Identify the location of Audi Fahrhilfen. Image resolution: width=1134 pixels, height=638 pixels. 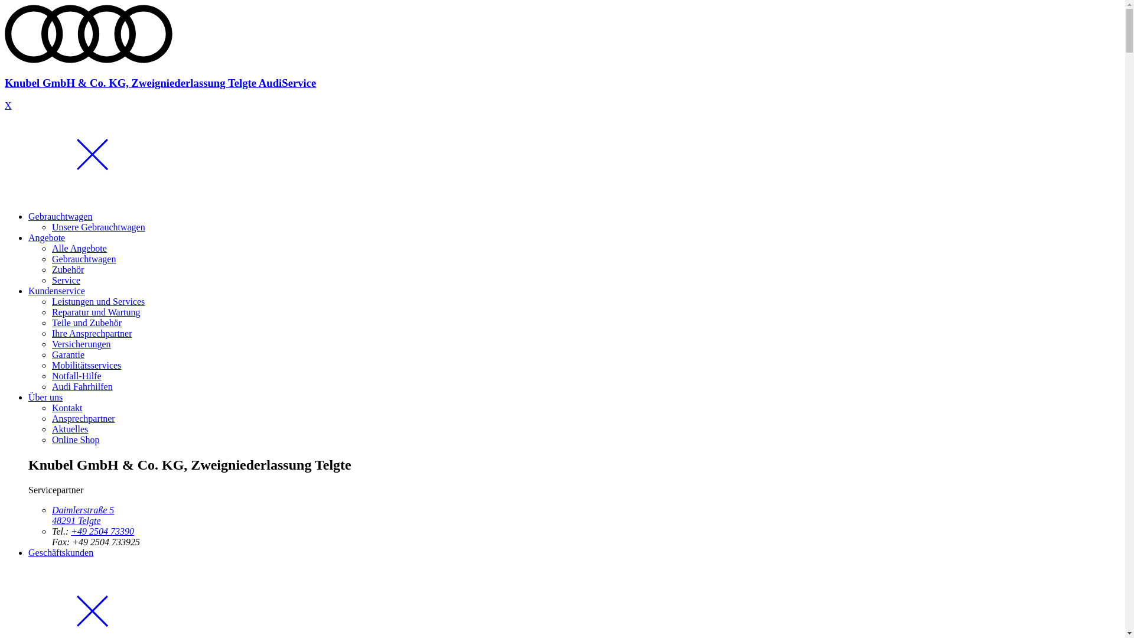
(83, 386).